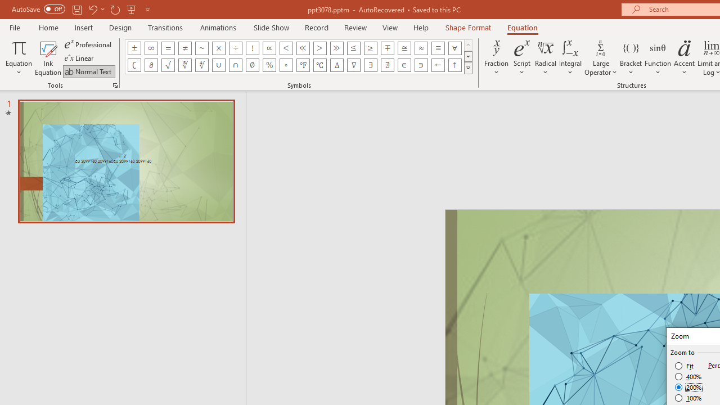 The height and width of the screenshot is (405, 720). I want to click on Equation Symbol Almost Equal To (Asymptotic To), so click(421, 48).